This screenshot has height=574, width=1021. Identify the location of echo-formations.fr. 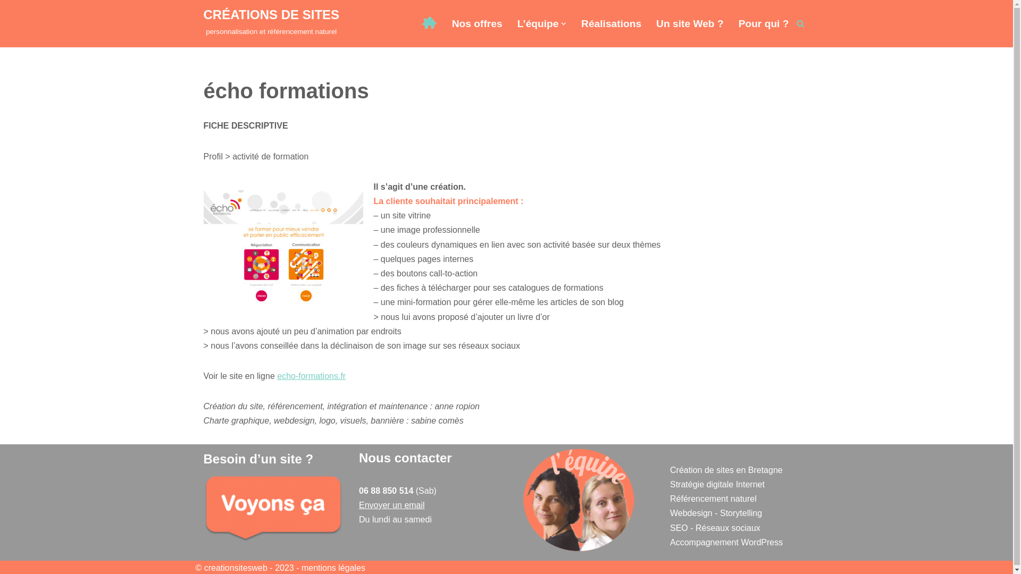
(312, 376).